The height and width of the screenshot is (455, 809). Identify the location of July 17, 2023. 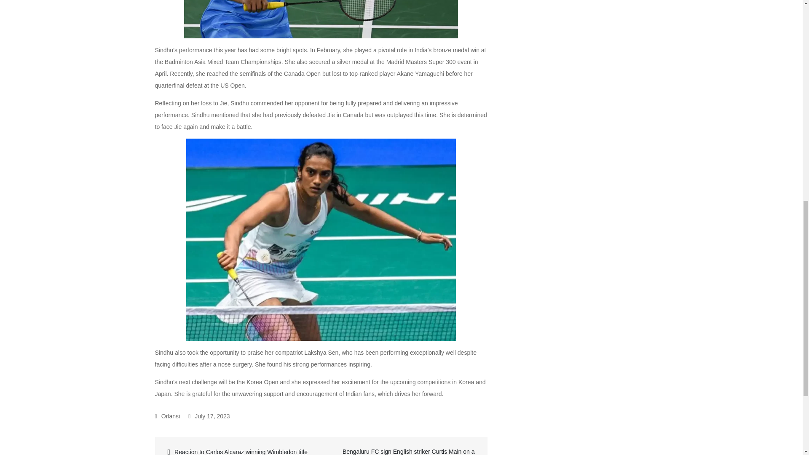
(209, 416).